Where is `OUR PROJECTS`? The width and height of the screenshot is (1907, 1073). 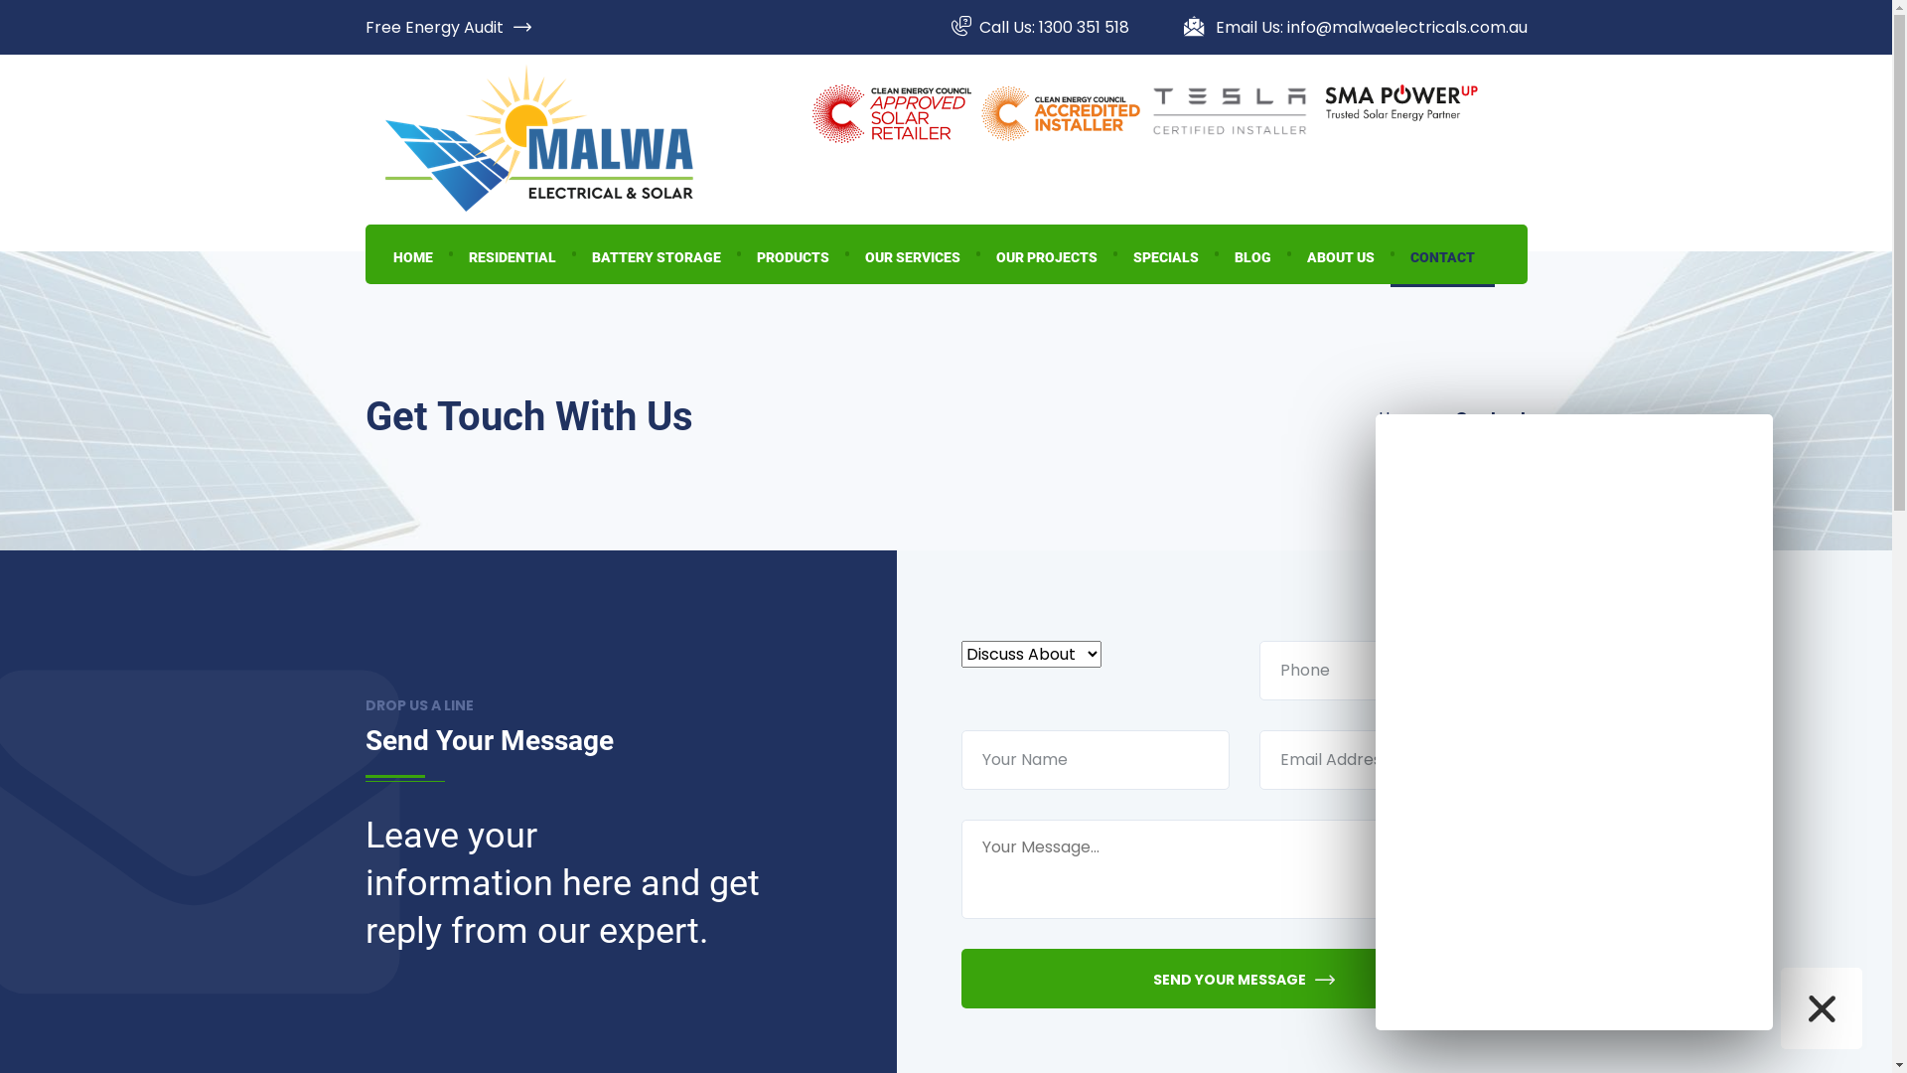 OUR PROJECTS is located at coordinates (1045, 254).